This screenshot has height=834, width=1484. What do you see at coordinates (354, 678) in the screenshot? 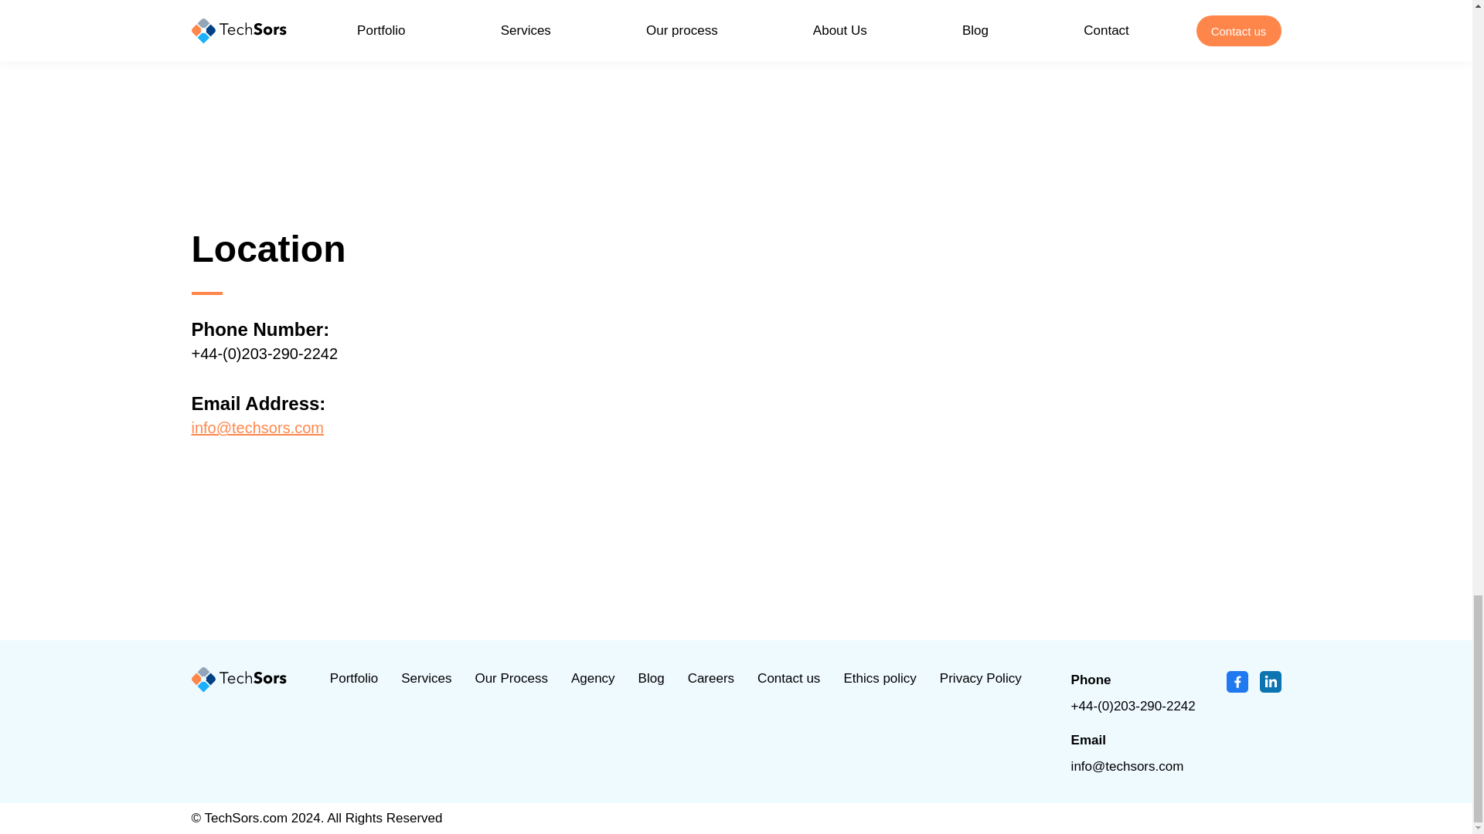
I see `Portfolio` at bounding box center [354, 678].